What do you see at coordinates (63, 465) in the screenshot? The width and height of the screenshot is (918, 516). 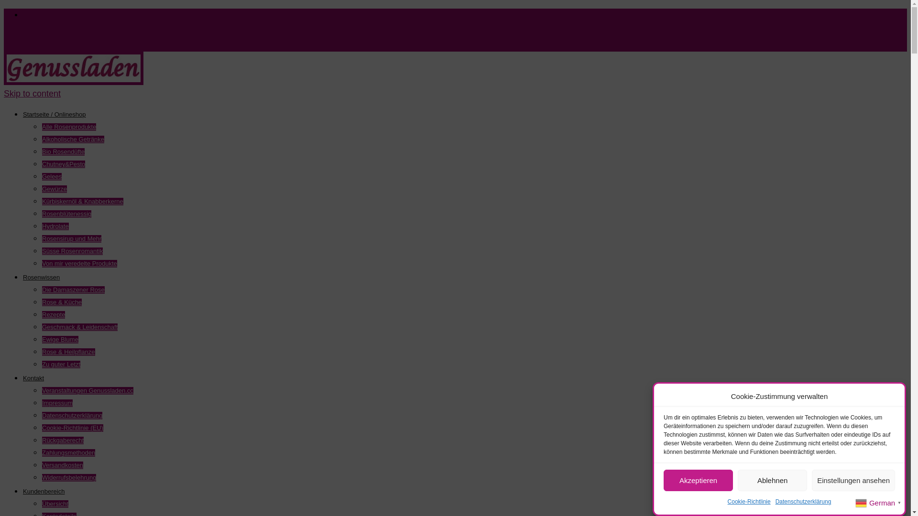 I see `Versandkosten` at bounding box center [63, 465].